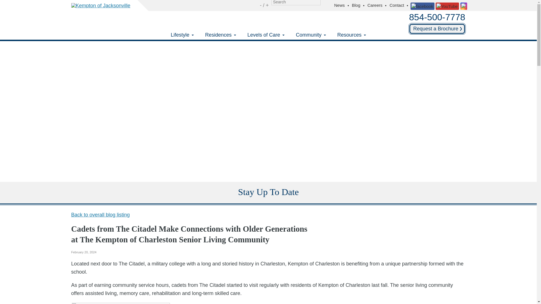 The image size is (541, 304). Describe the element at coordinates (358, 5) in the screenshot. I see `Blog` at that location.